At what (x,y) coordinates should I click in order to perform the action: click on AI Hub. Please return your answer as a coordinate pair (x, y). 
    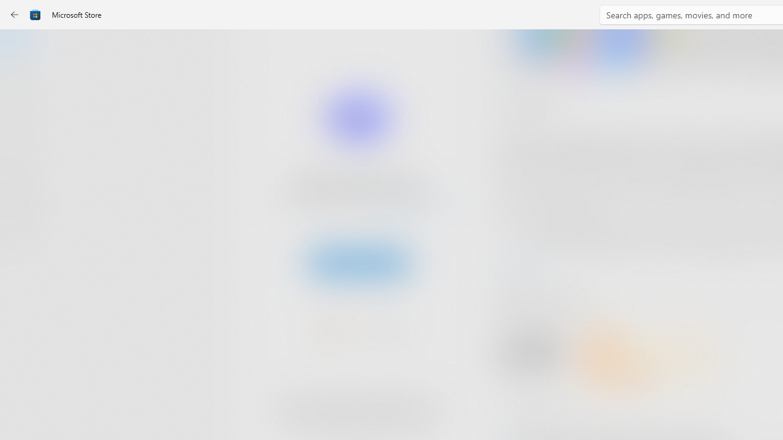
    Looking at the image, I should click on (22, 238).